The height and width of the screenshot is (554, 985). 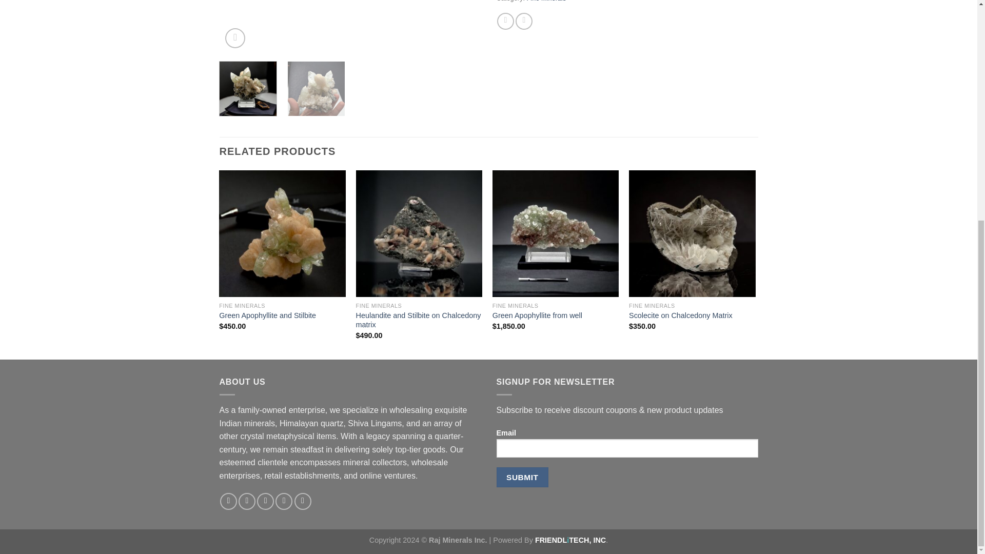 What do you see at coordinates (246, 501) in the screenshot?
I see `Follow on Instagram` at bounding box center [246, 501].